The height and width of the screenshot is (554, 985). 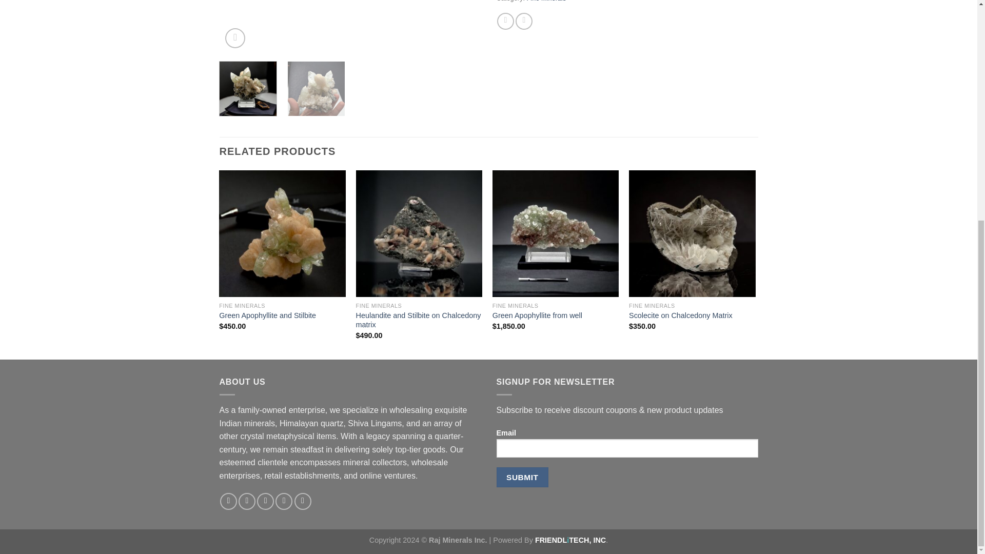 What do you see at coordinates (246, 501) in the screenshot?
I see `Follow on Instagram` at bounding box center [246, 501].